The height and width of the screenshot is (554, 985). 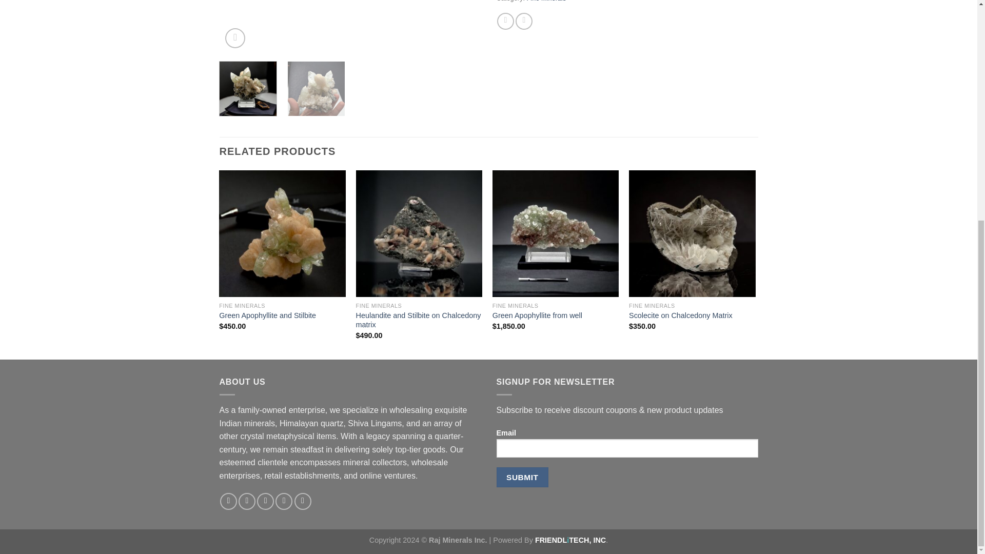 What do you see at coordinates (246, 501) in the screenshot?
I see `Follow on Instagram` at bounding box center [246, 501].